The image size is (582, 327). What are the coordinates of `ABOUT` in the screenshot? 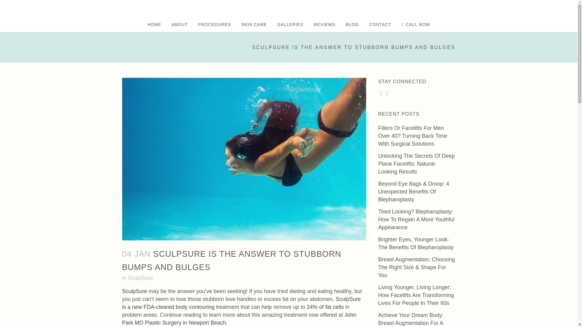 It's located at (179, 24).